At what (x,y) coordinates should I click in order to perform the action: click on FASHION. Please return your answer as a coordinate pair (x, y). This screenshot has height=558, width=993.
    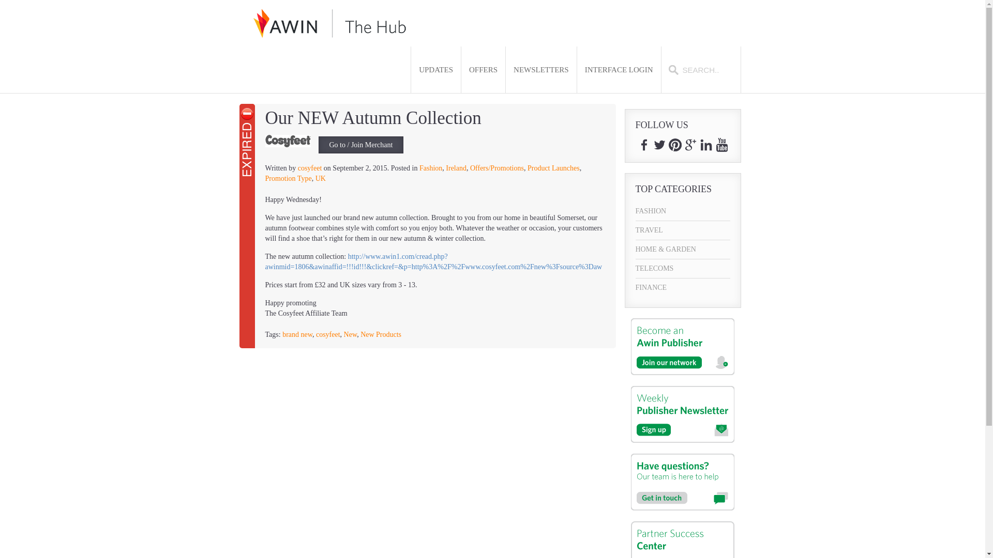
    Looking at the image, I should click on (683, 211).